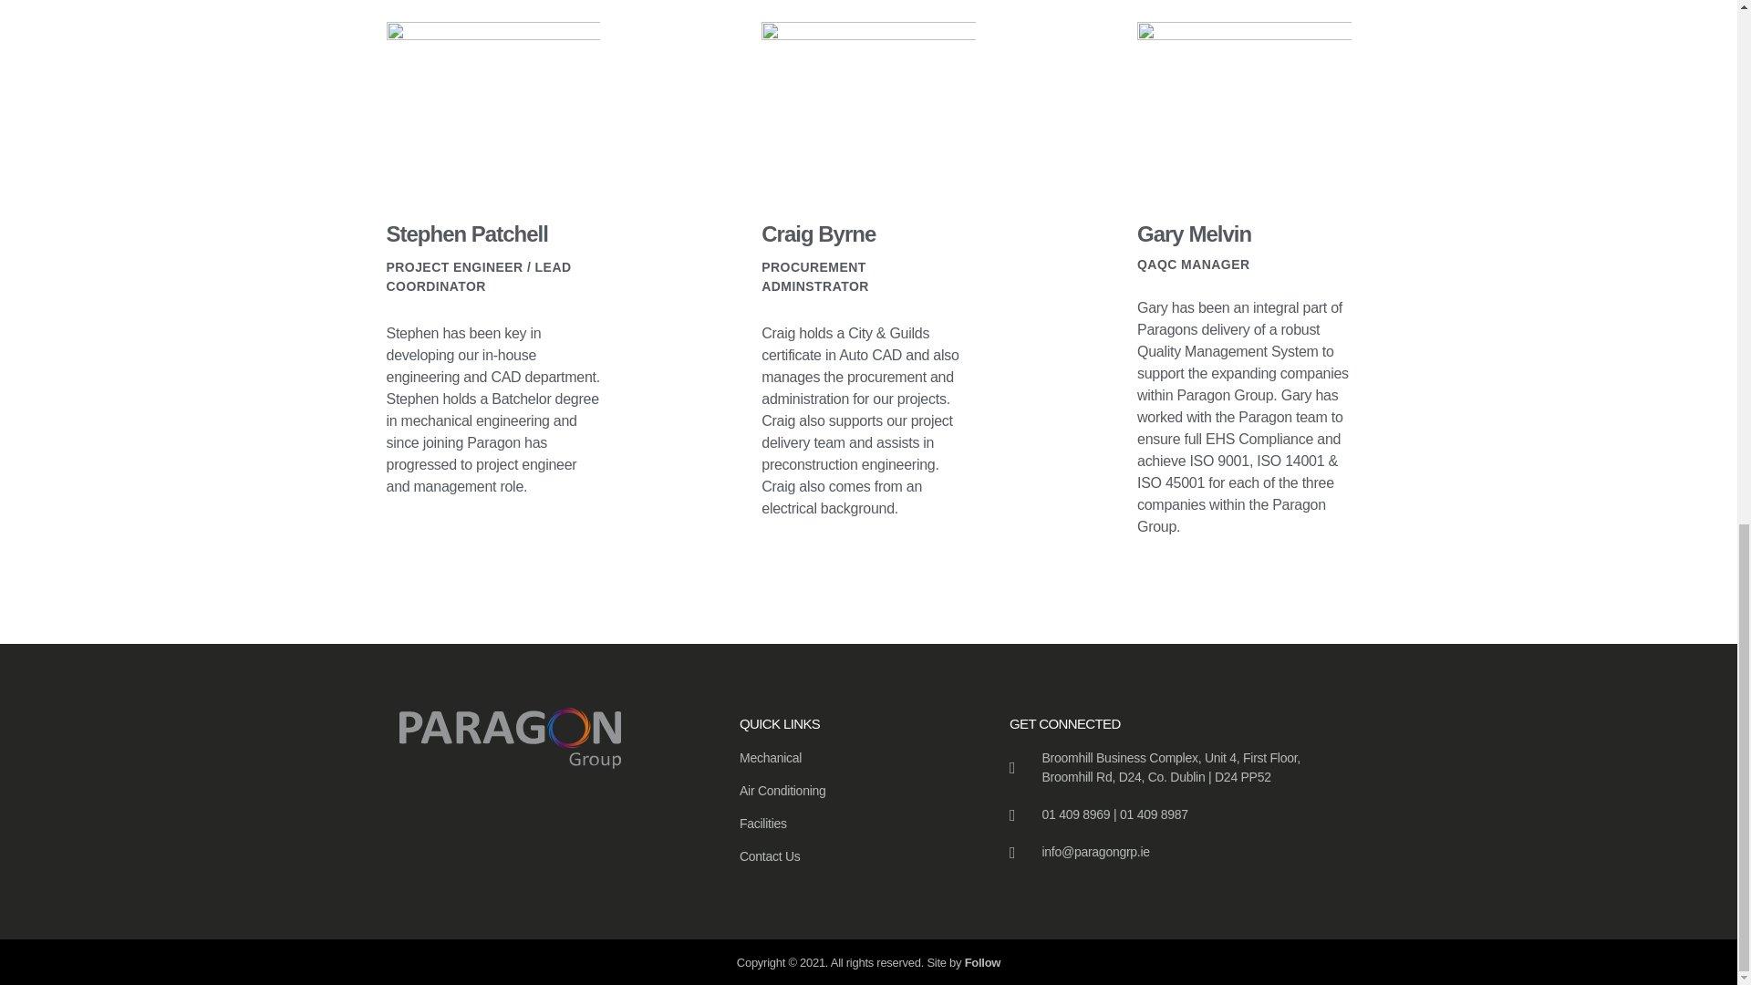  Describe the element at coordinates (837, 792) in the screenshot. I see `Air Conditioning` at that location.